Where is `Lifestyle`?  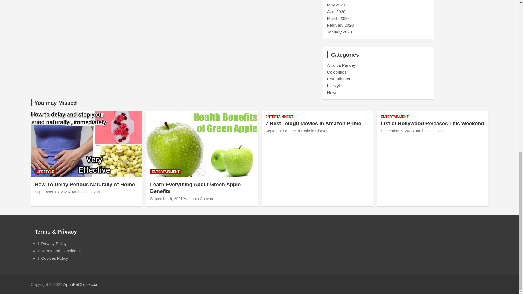 Lifestyle is located at coordinates (335, 85).